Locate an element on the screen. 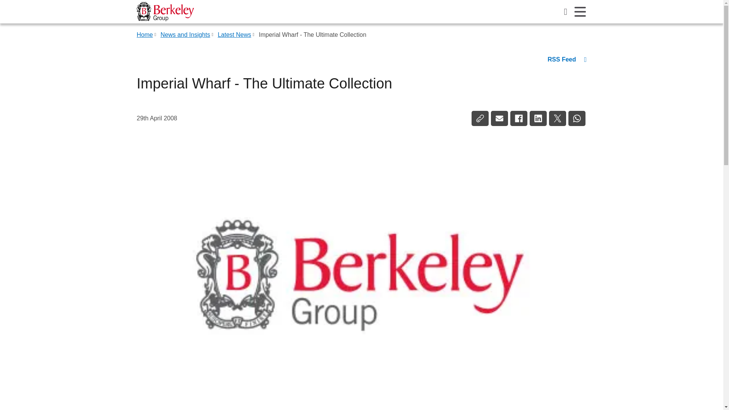 The height and width of the screenshot is (410, 729). Search is located at coordinates (566, 11).